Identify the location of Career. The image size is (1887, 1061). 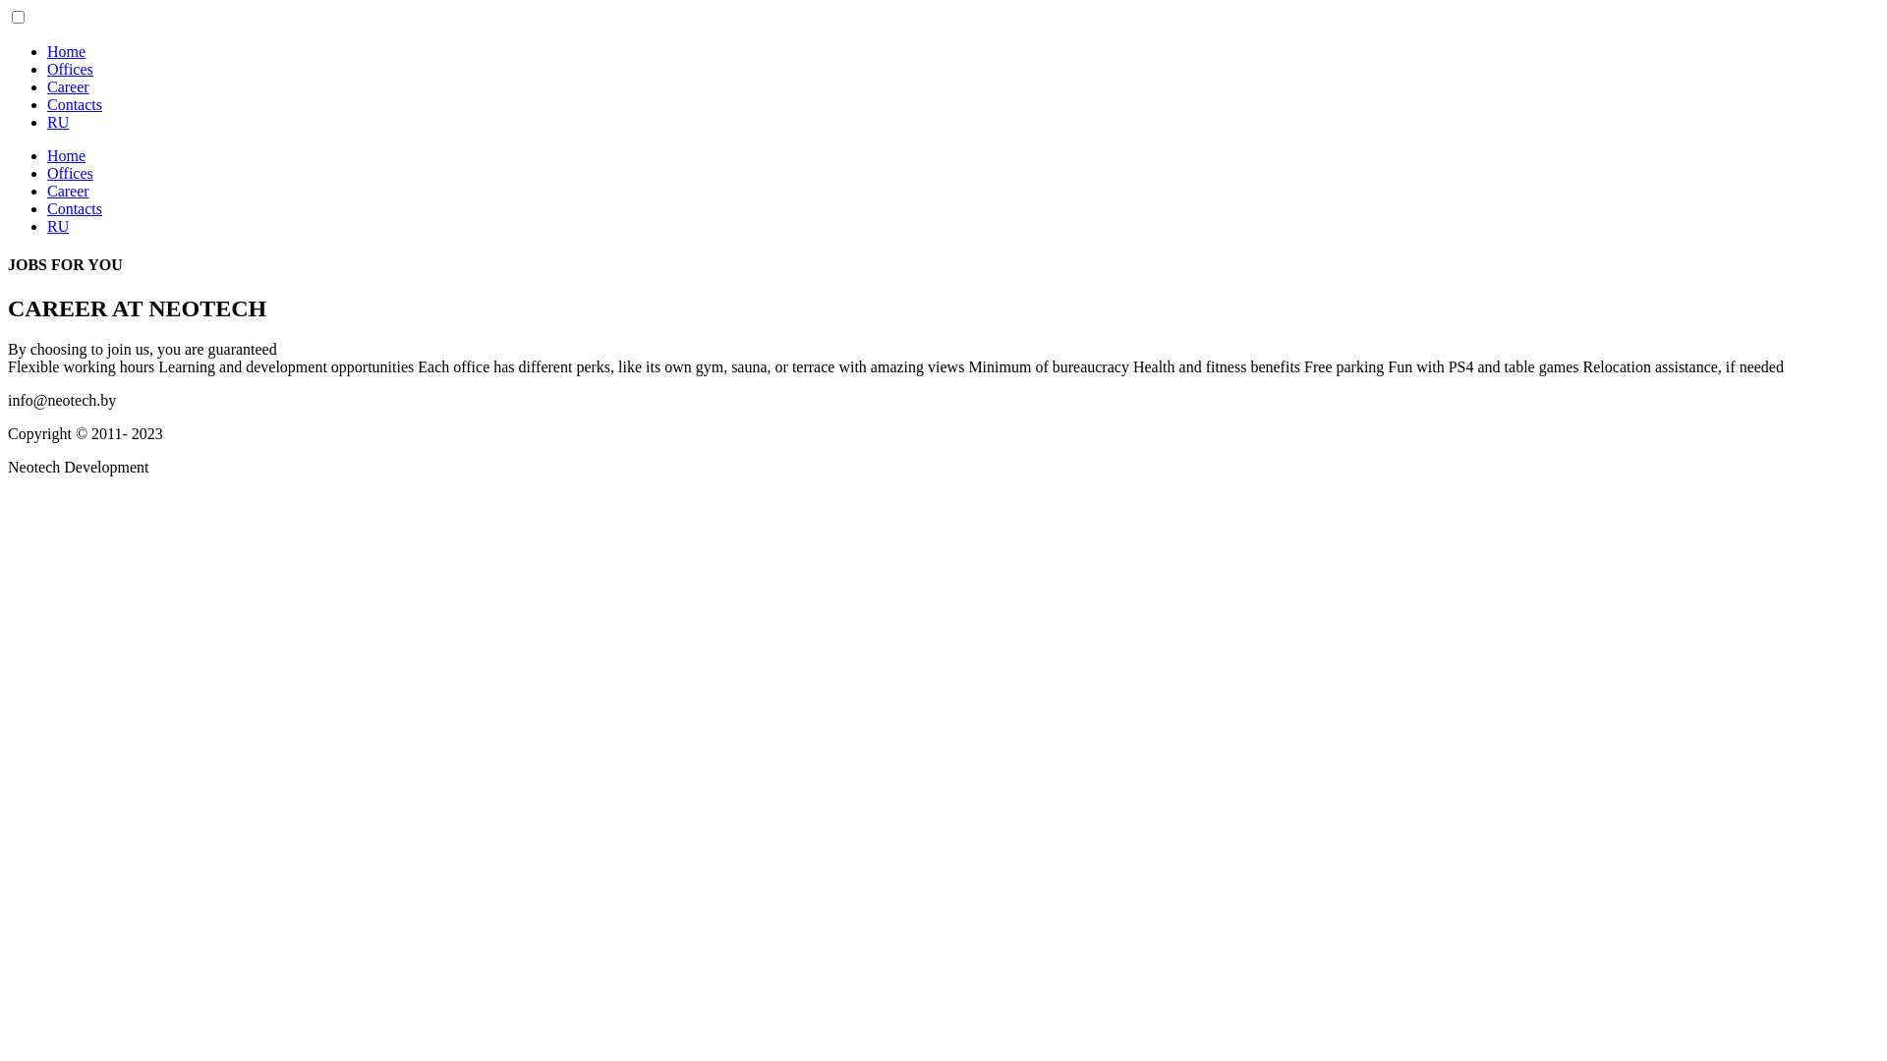
(69, 191).